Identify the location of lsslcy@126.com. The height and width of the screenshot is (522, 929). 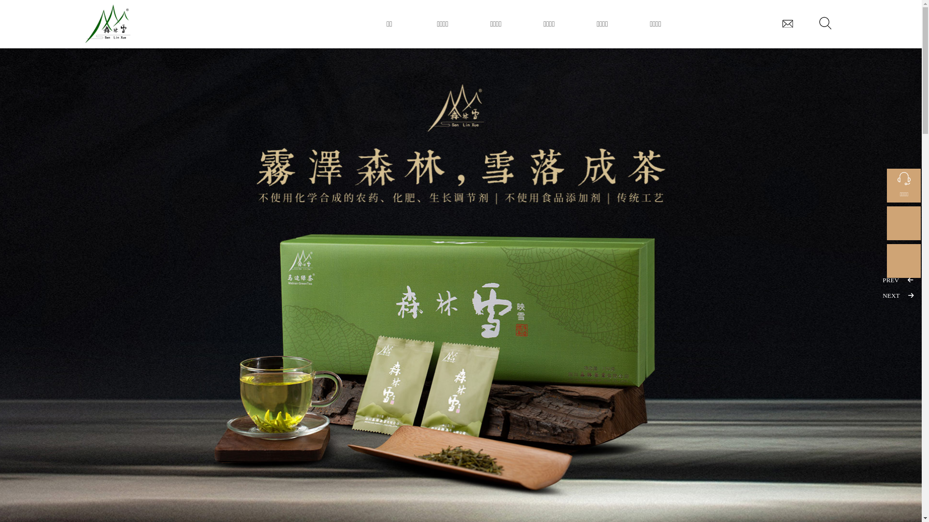
(788, 23).